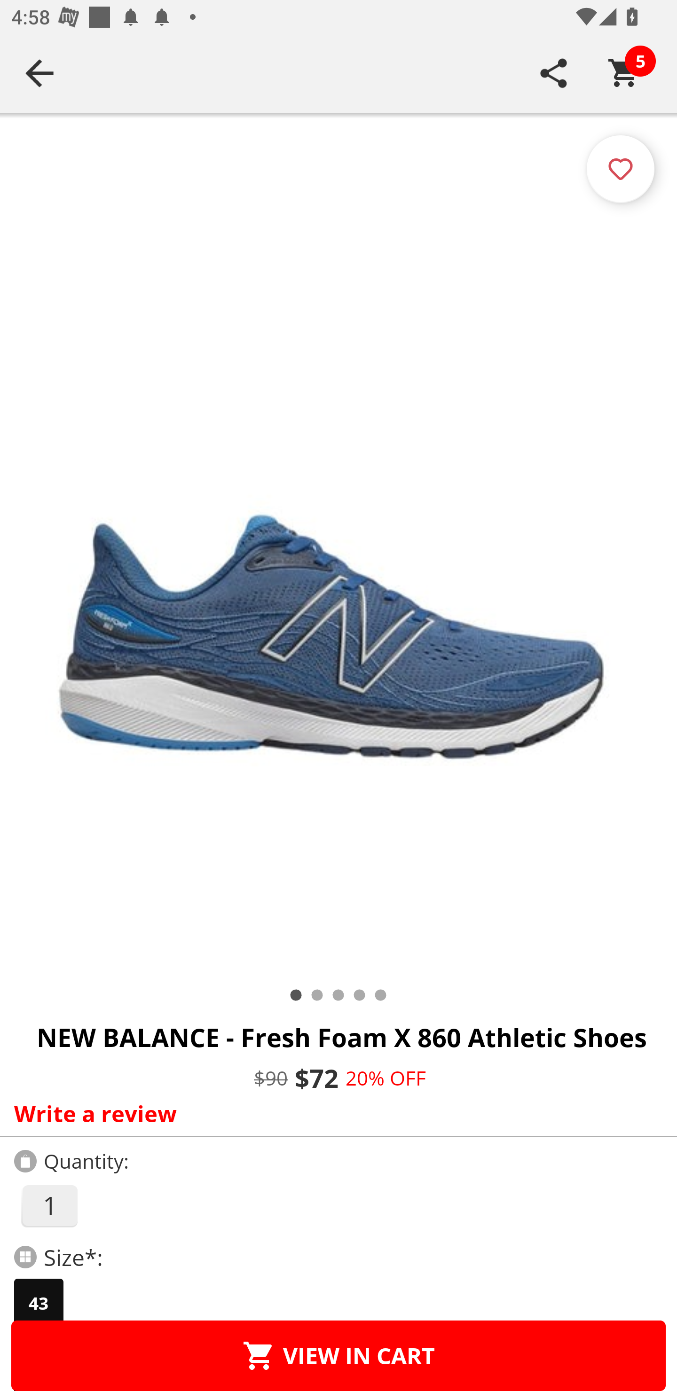 The height and width of the screenshot is (1391, 677). I want to click on VIEW IN CART, so click(338, 1355).